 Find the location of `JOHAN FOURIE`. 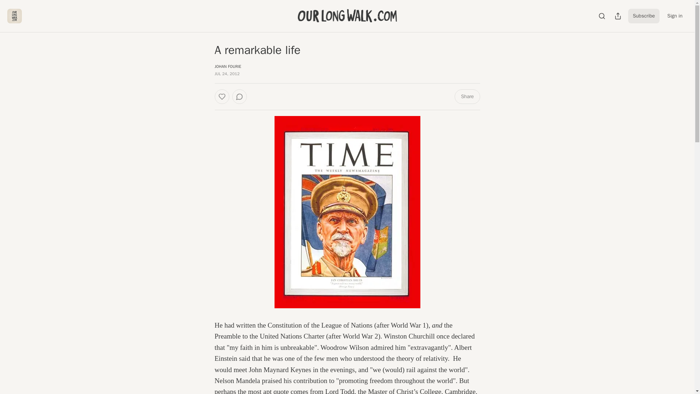

JOHAN FOURIE is located at coordinates (227, 66).